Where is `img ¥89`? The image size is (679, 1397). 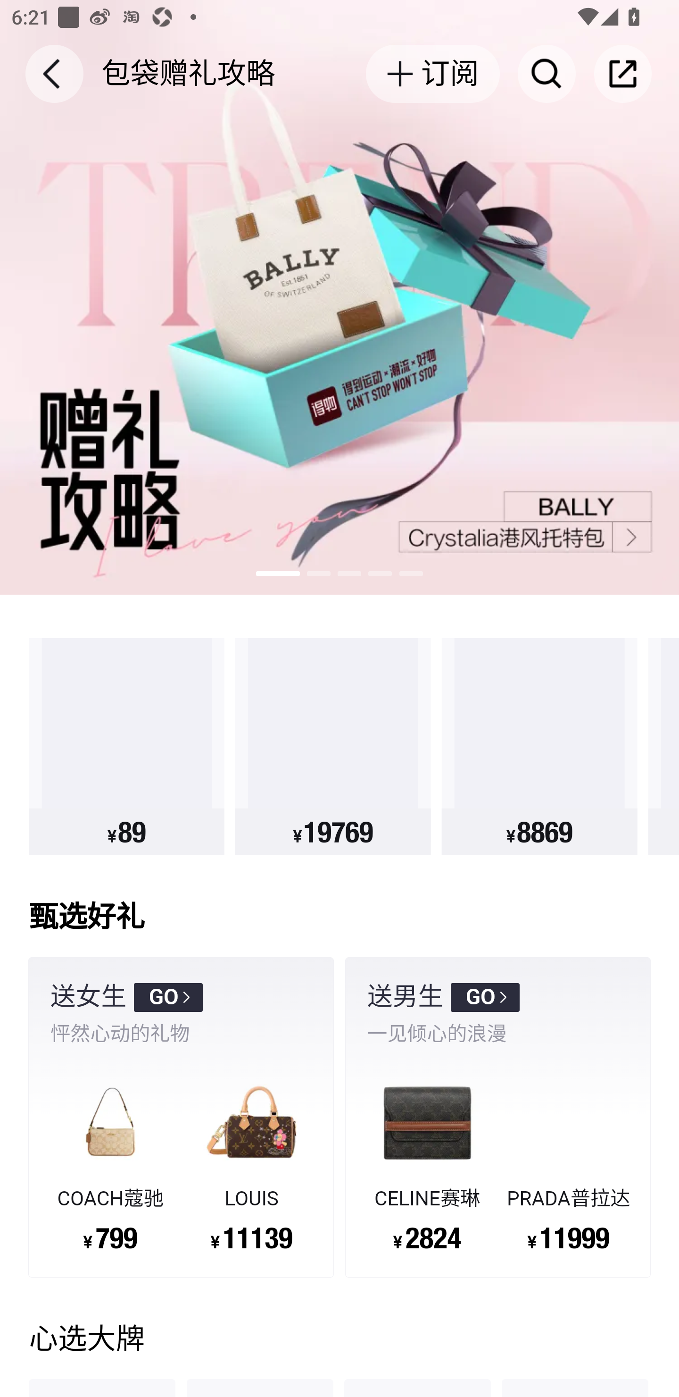
img ¥89 is located at coordinates (126, 747).